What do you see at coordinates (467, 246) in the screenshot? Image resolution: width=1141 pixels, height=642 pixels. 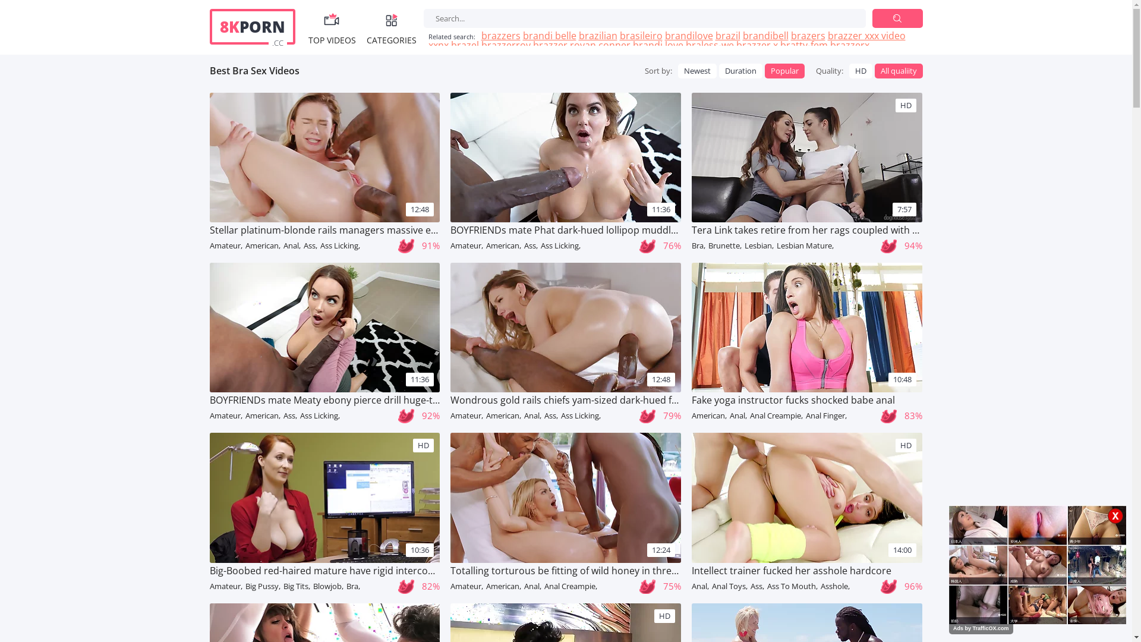 I see `Amateur` at bounding box center [467, 246].